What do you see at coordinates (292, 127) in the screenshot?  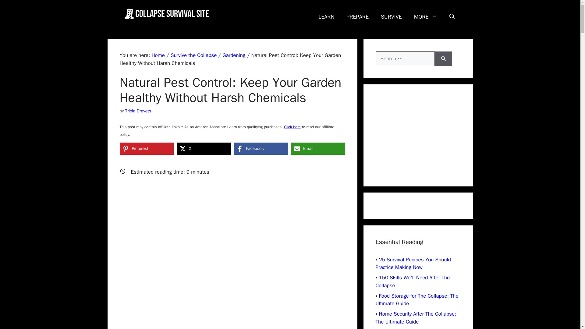 I see `Click here` at bounding box center [292, 127].